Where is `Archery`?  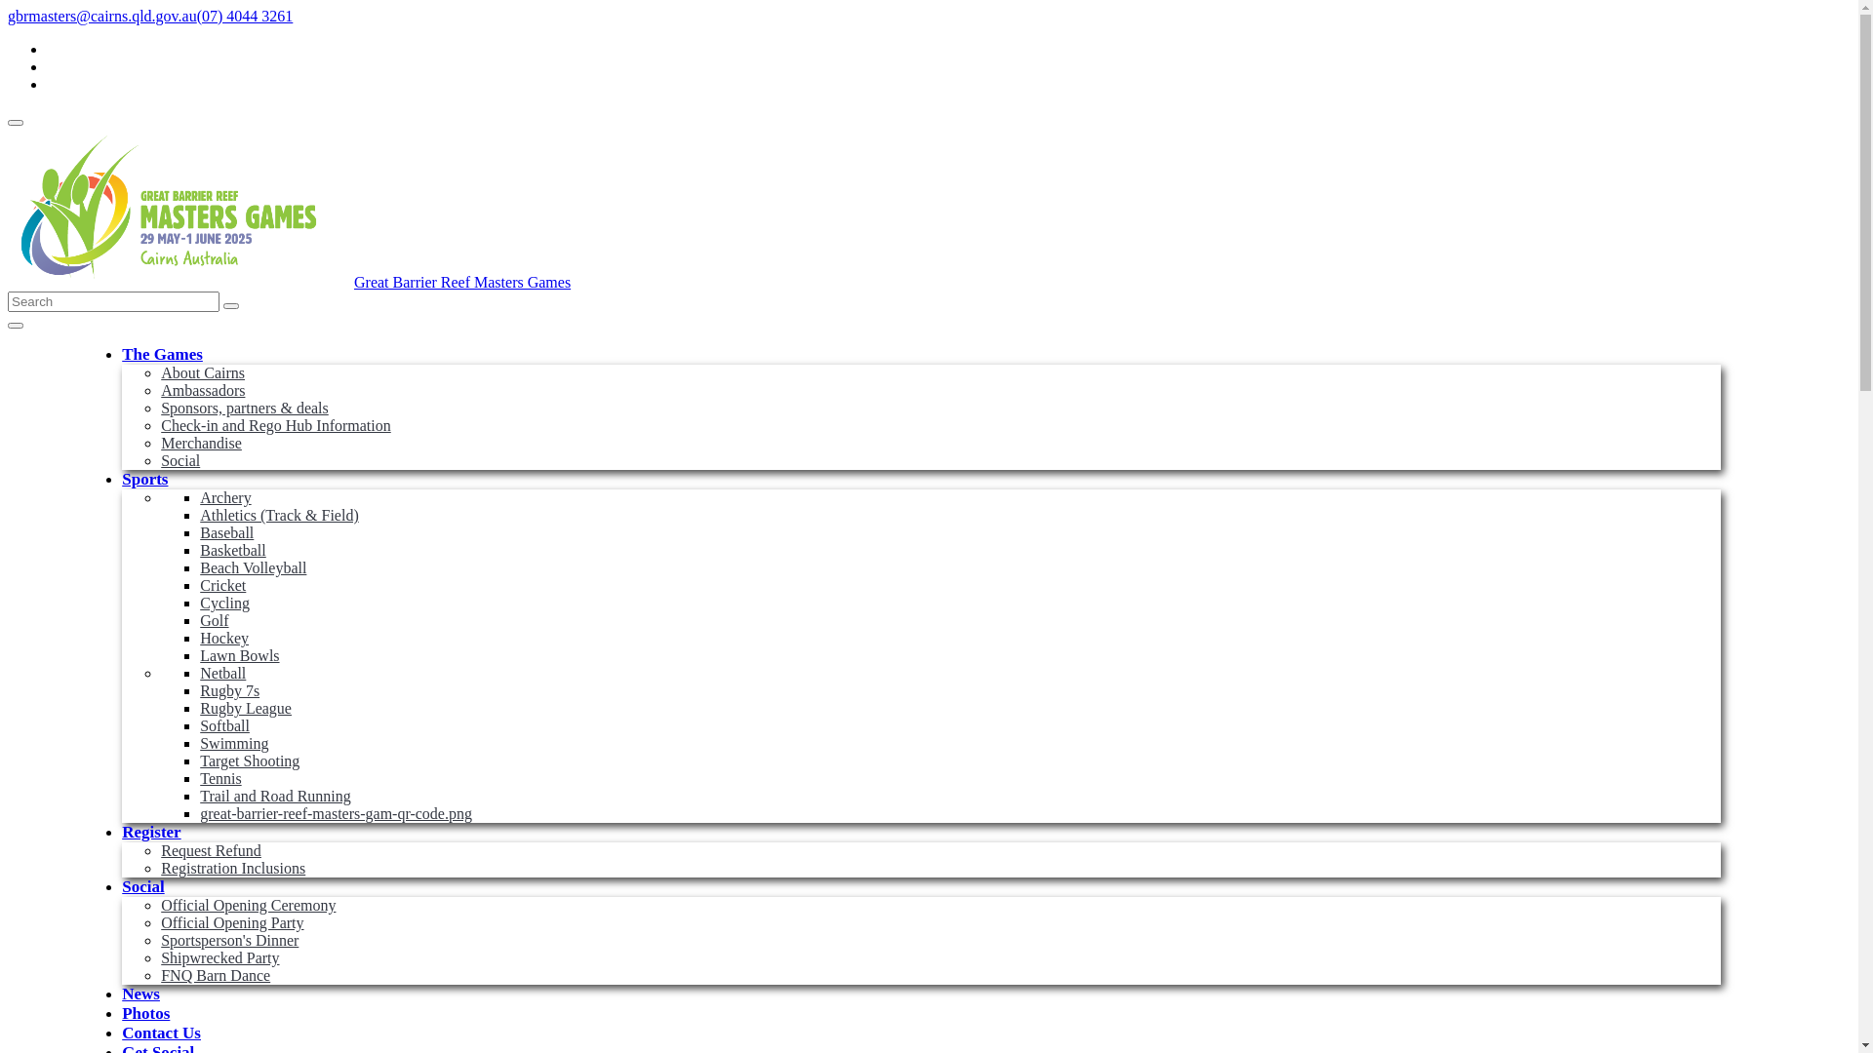
Archery is located at coordinates (225, 497).